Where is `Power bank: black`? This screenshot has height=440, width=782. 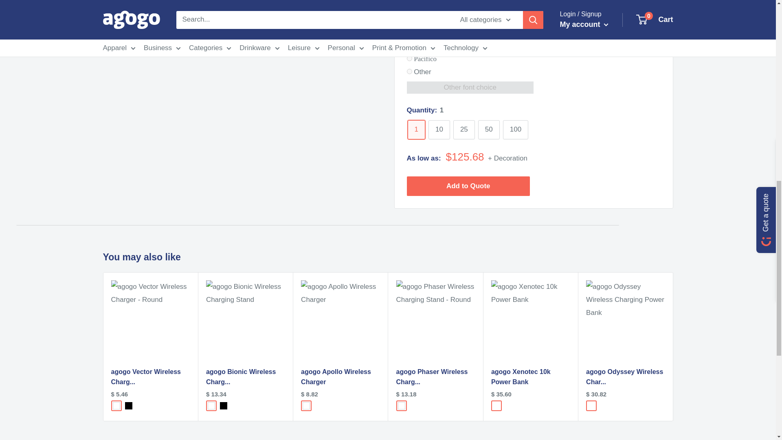
Power bank: black is located at coordinates (496, 406).